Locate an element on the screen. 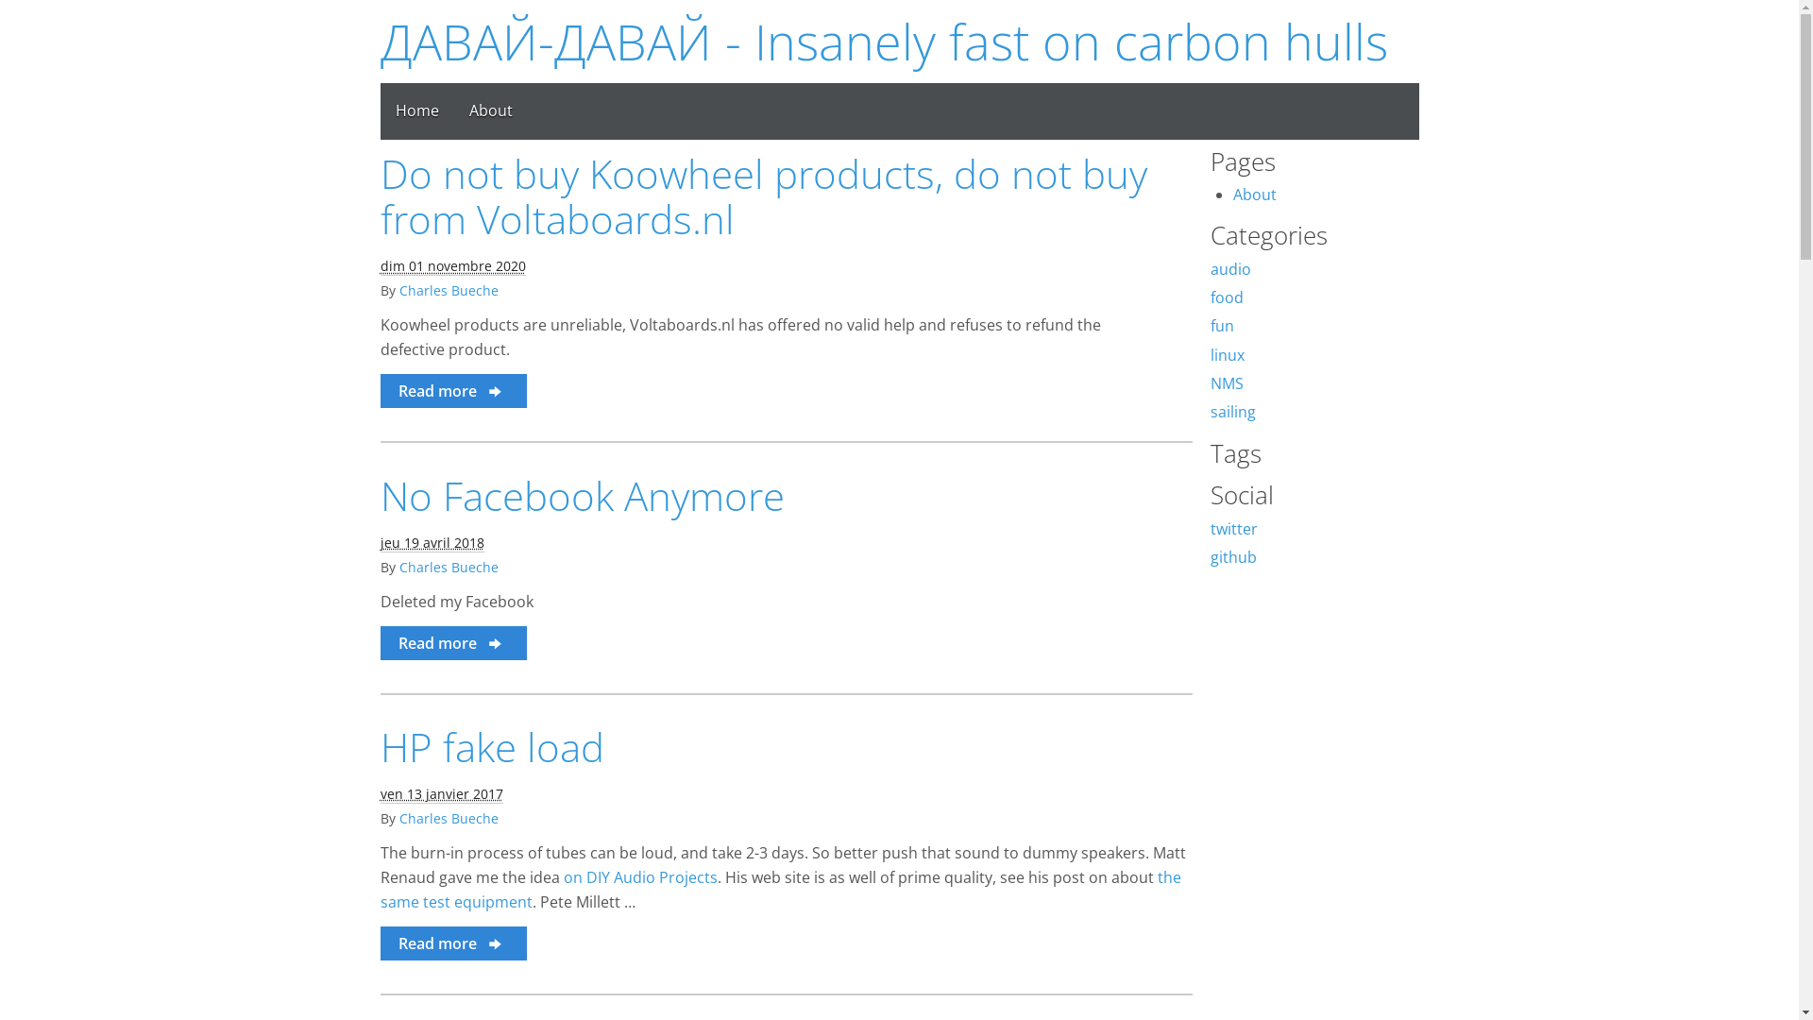 This screenshot has width=1813, height=1020. fun is located at coordinates (1222, 326).